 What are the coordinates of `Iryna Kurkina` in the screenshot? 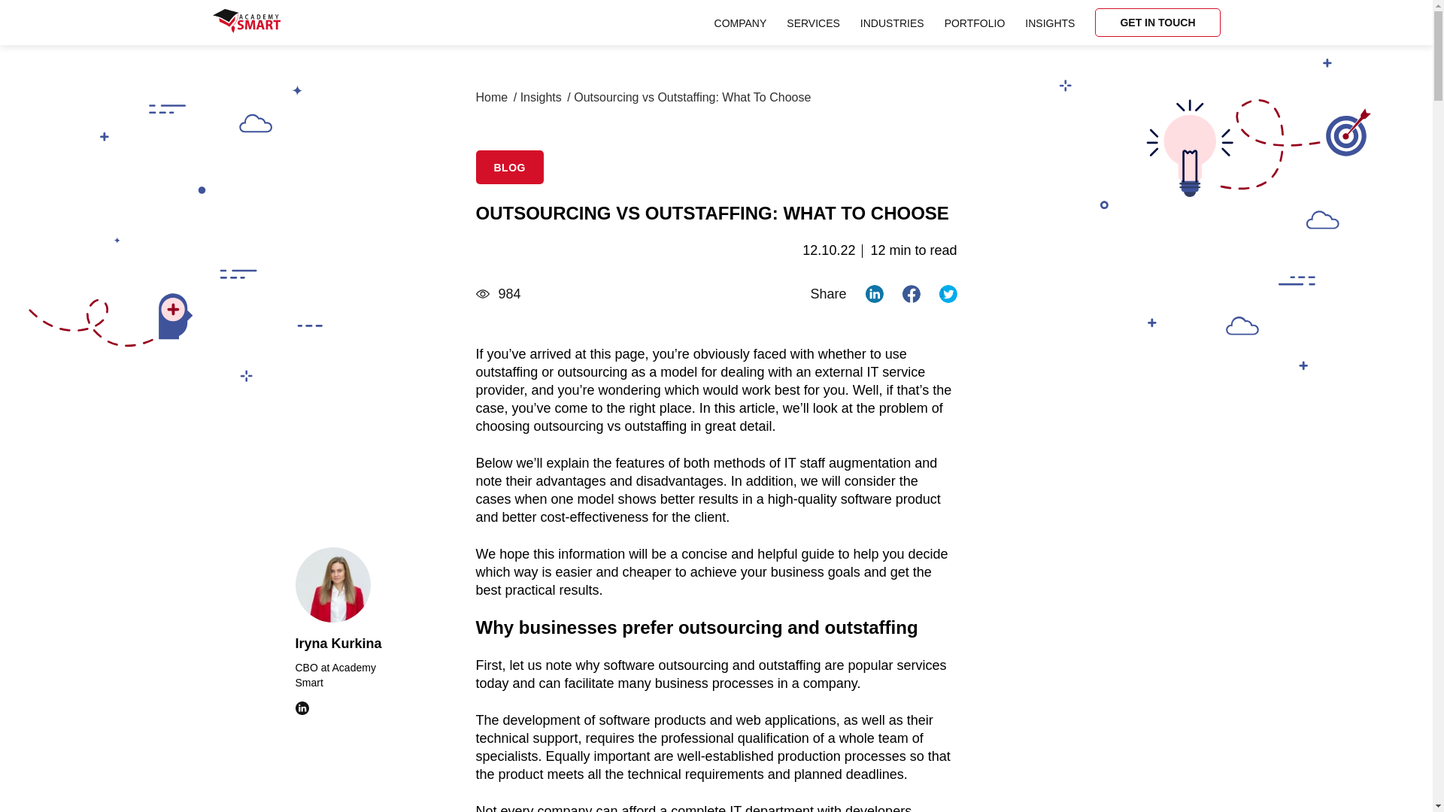 It's located at (347, 644).